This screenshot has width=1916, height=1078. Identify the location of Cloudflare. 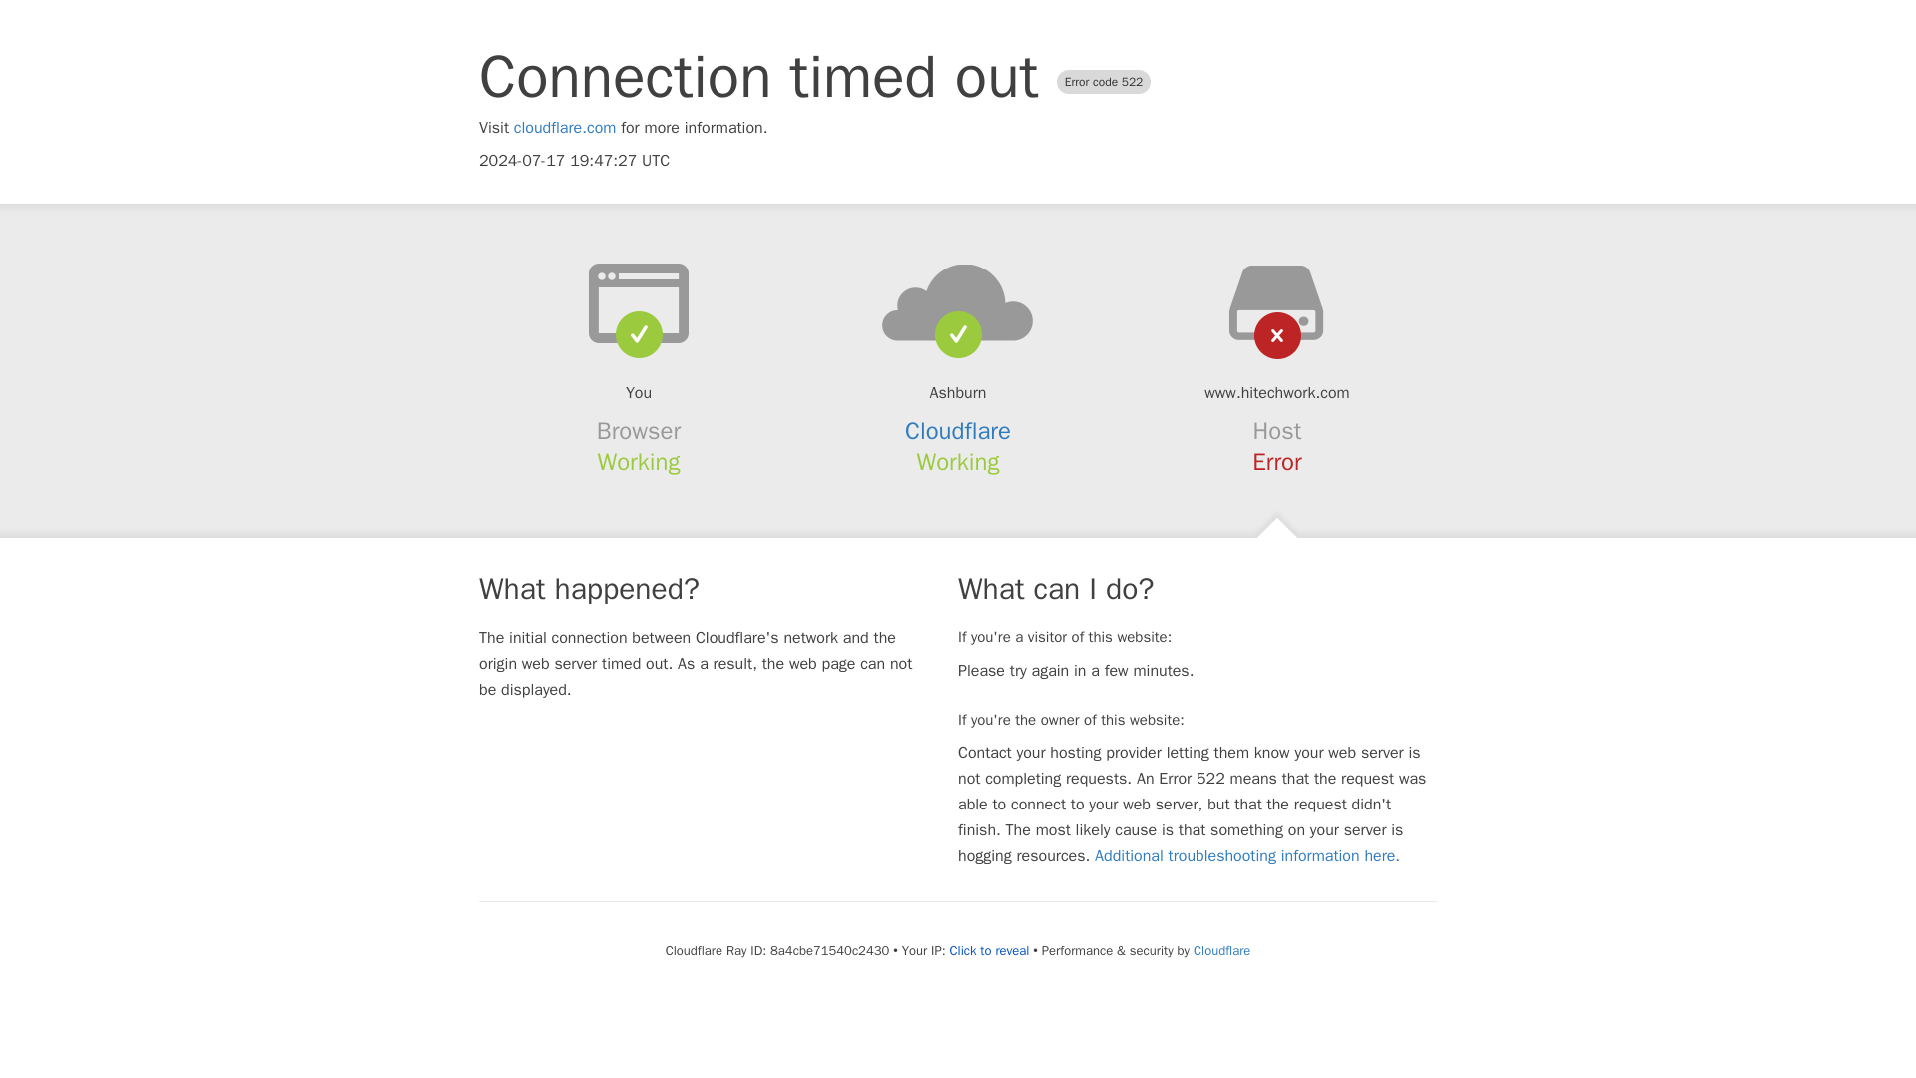
(1221, 950).